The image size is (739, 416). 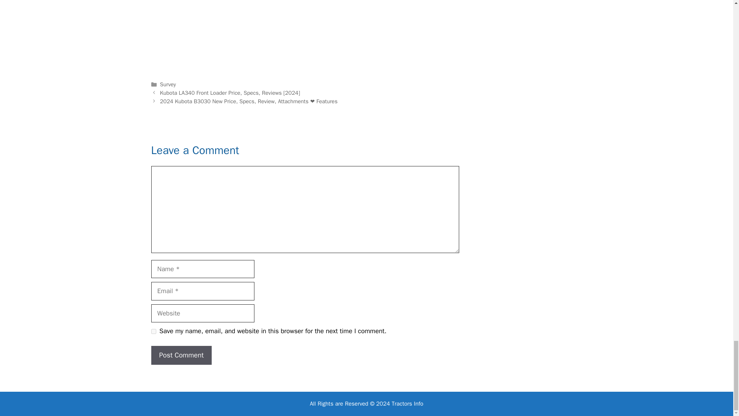 What do you see at coordinates (168, 84) in the screenshot?
I see `Survey` at bounding box center [168, 84].